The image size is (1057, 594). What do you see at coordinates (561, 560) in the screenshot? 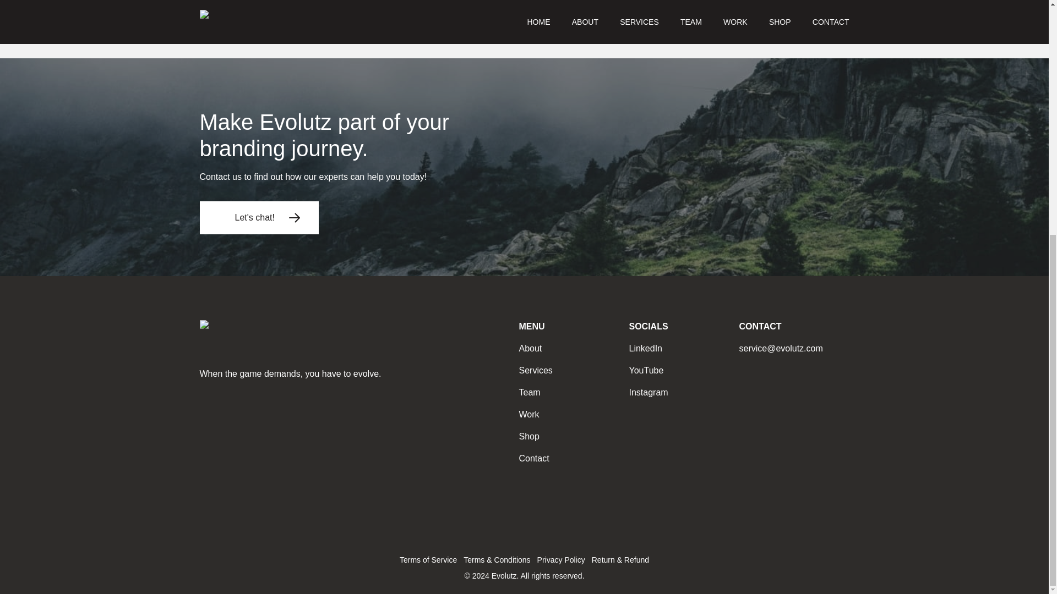
I see `Privacy Policy` at bounding box center [561, 560].